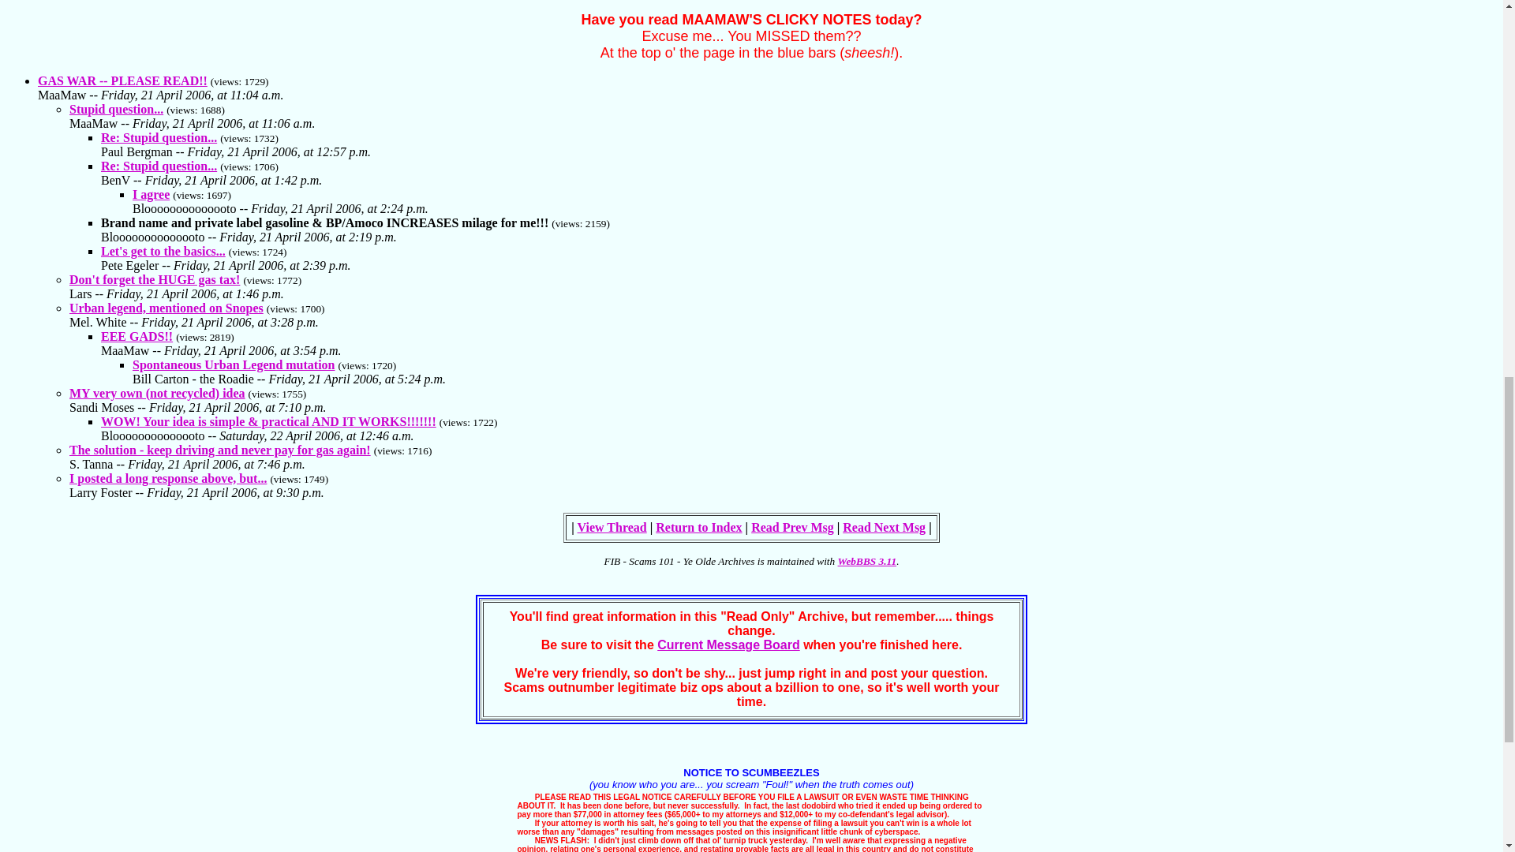 The image size is (1515, 852). What do you see at coordinates (884, 527) in the screenshot?
I see `Read Next Msg` at bounding box center [884, 527].